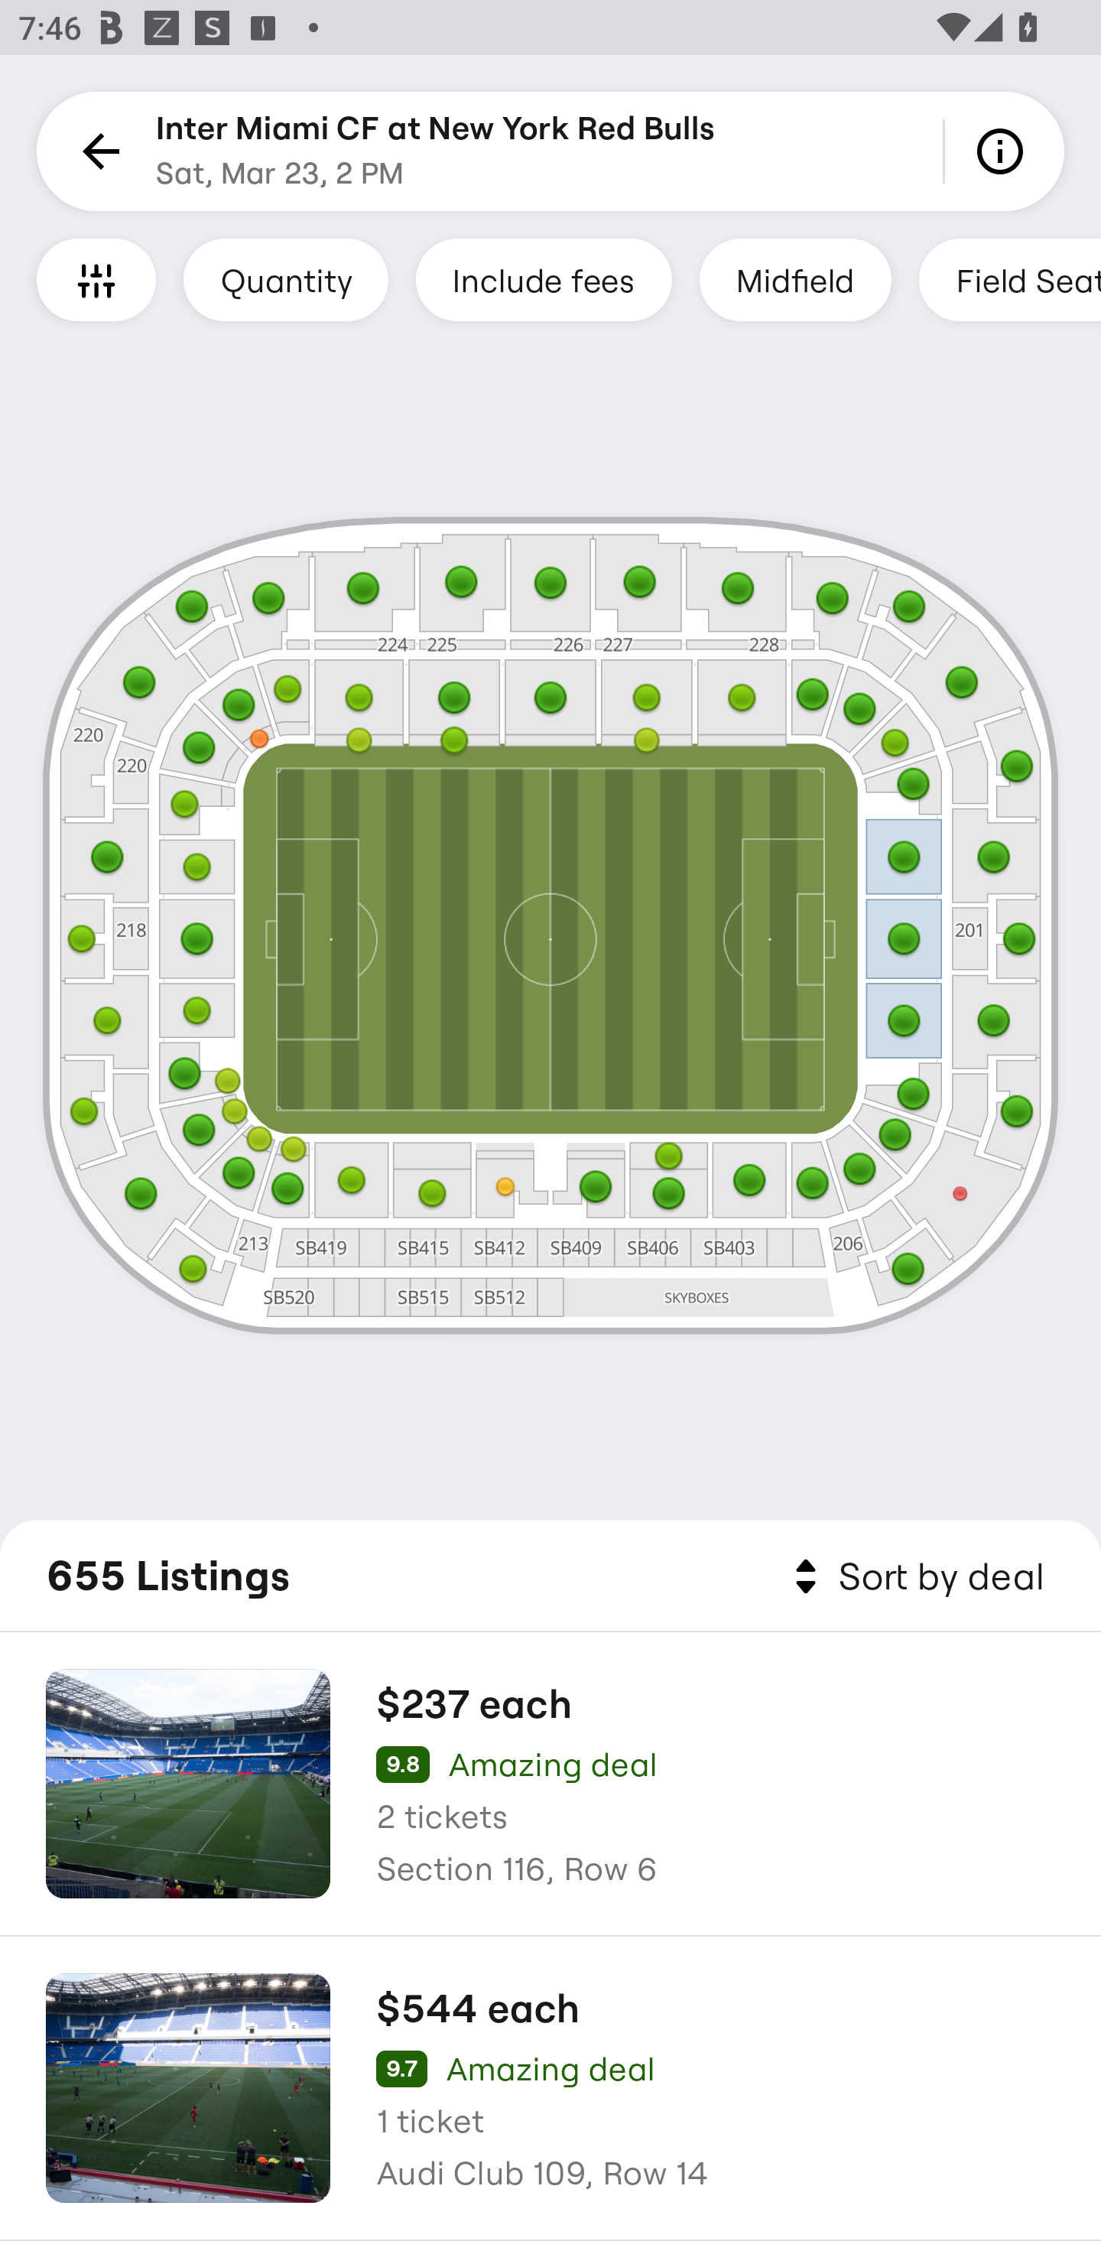 The height and width of the screenshot is (2264, 1101). What do you see at coordinates (1010, 279) in the screenshot?
I see `Field Seats` at bounding box center [1010, 279].